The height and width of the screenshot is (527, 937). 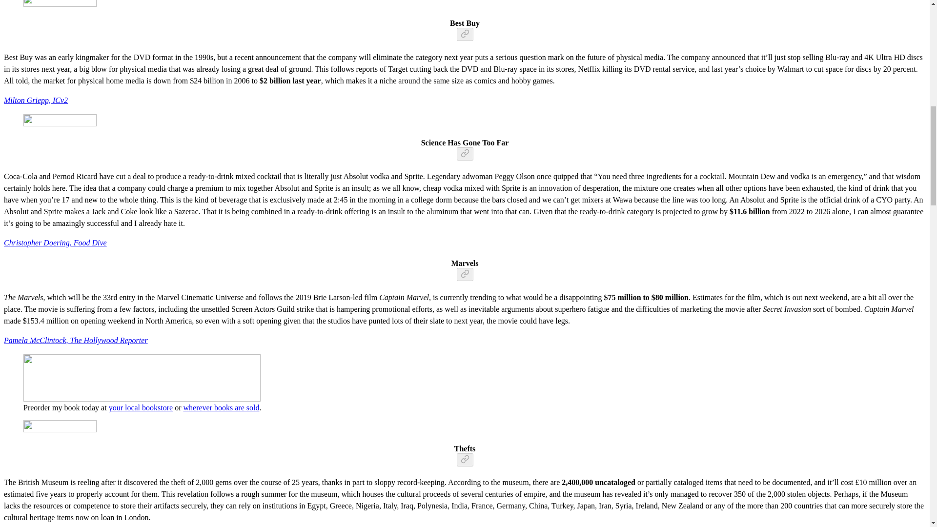 What do you see at coordinates (35, 100) in the screenshot?
I see `Milton Griepp, ICv2` at bounding box center [35, 100].